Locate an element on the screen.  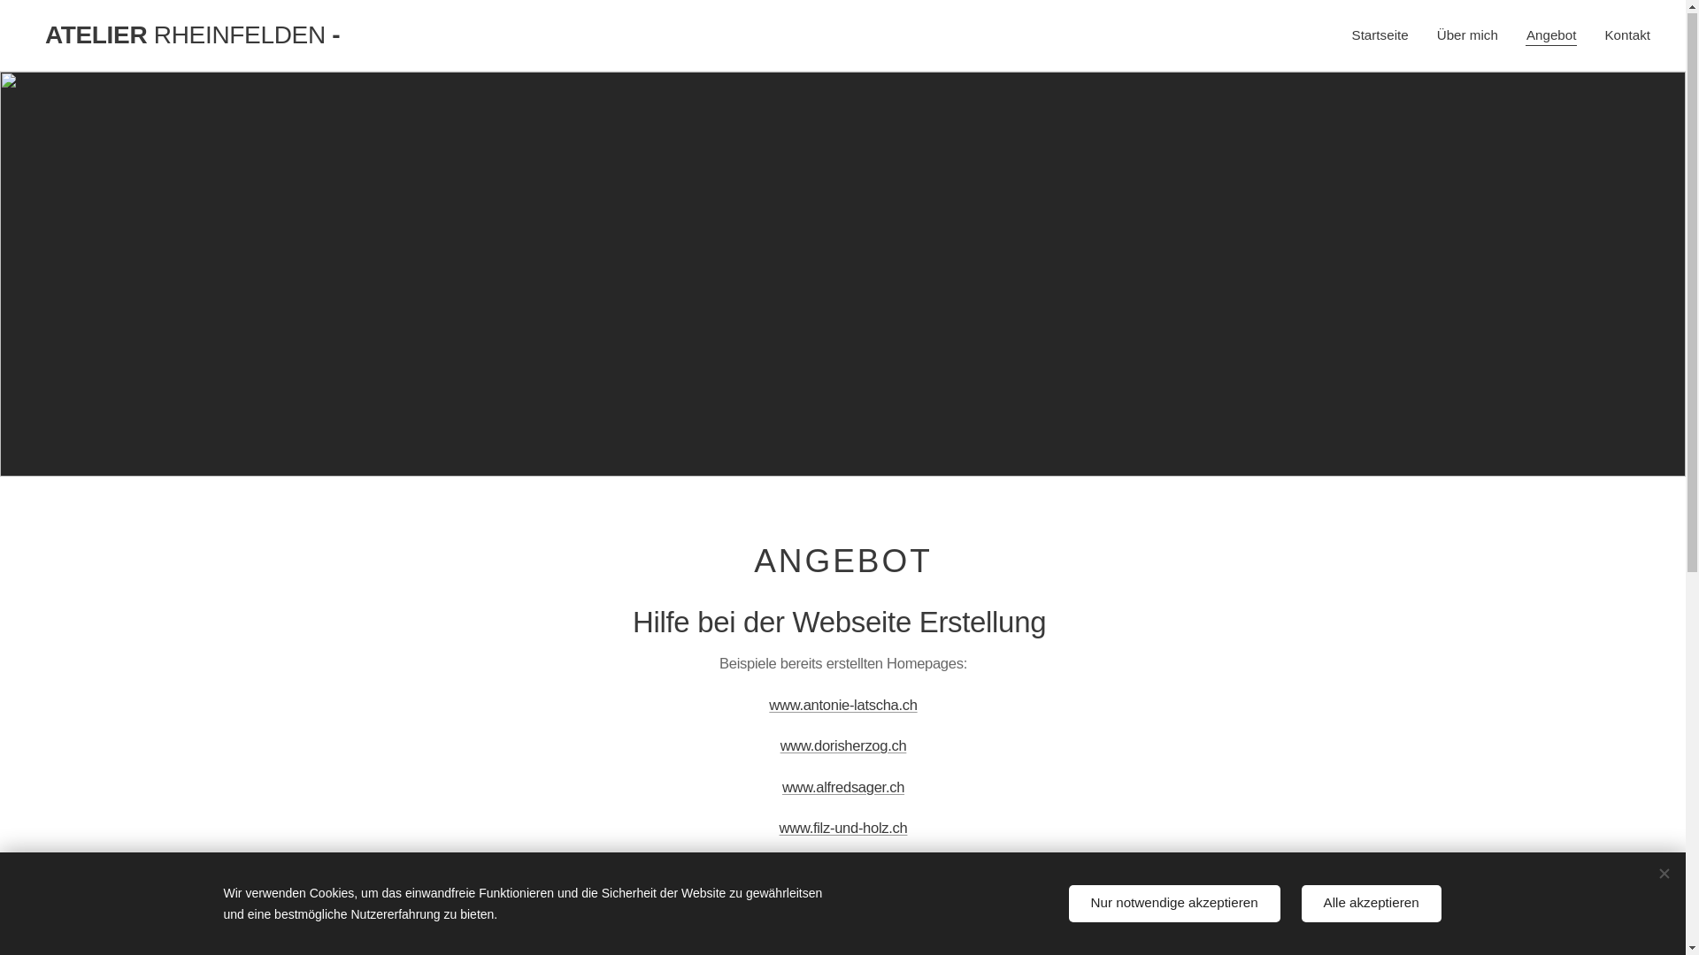
Nur notwendige akzeptieren is located at coordinates (1175, 904).